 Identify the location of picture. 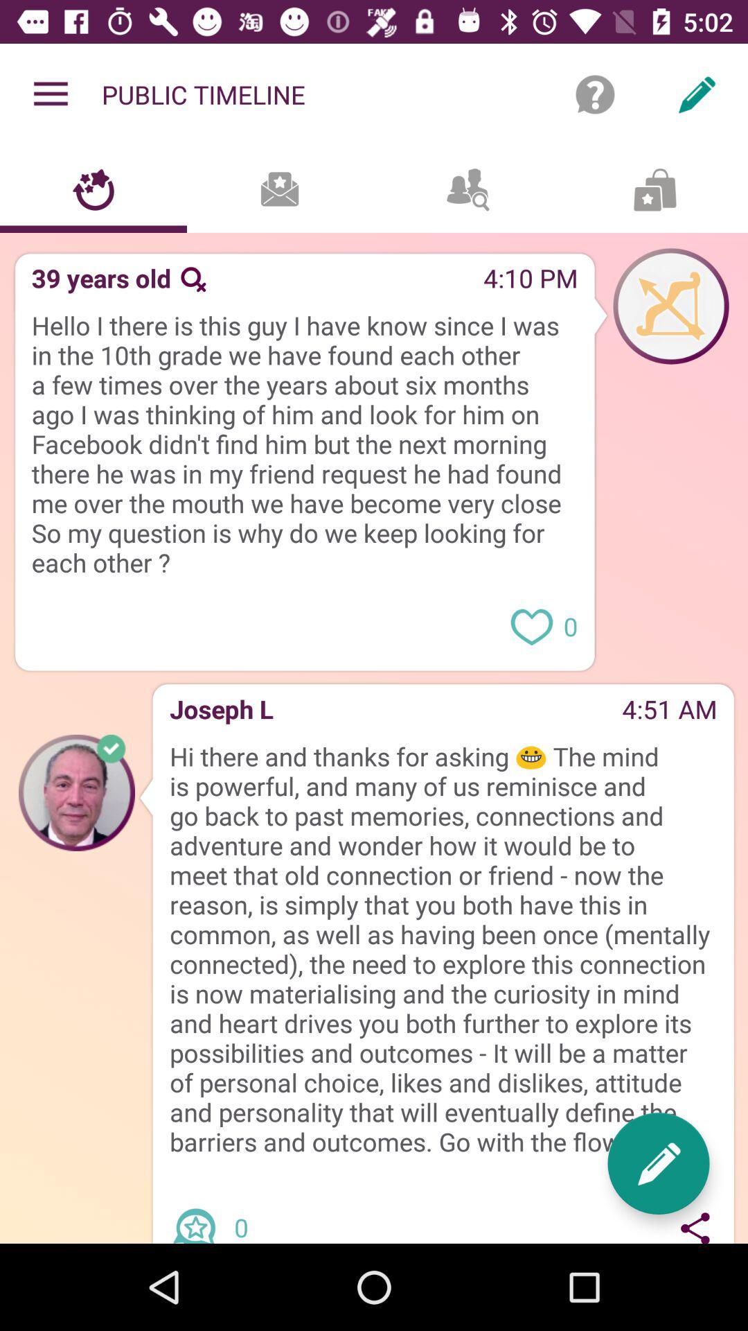
(77, 792).